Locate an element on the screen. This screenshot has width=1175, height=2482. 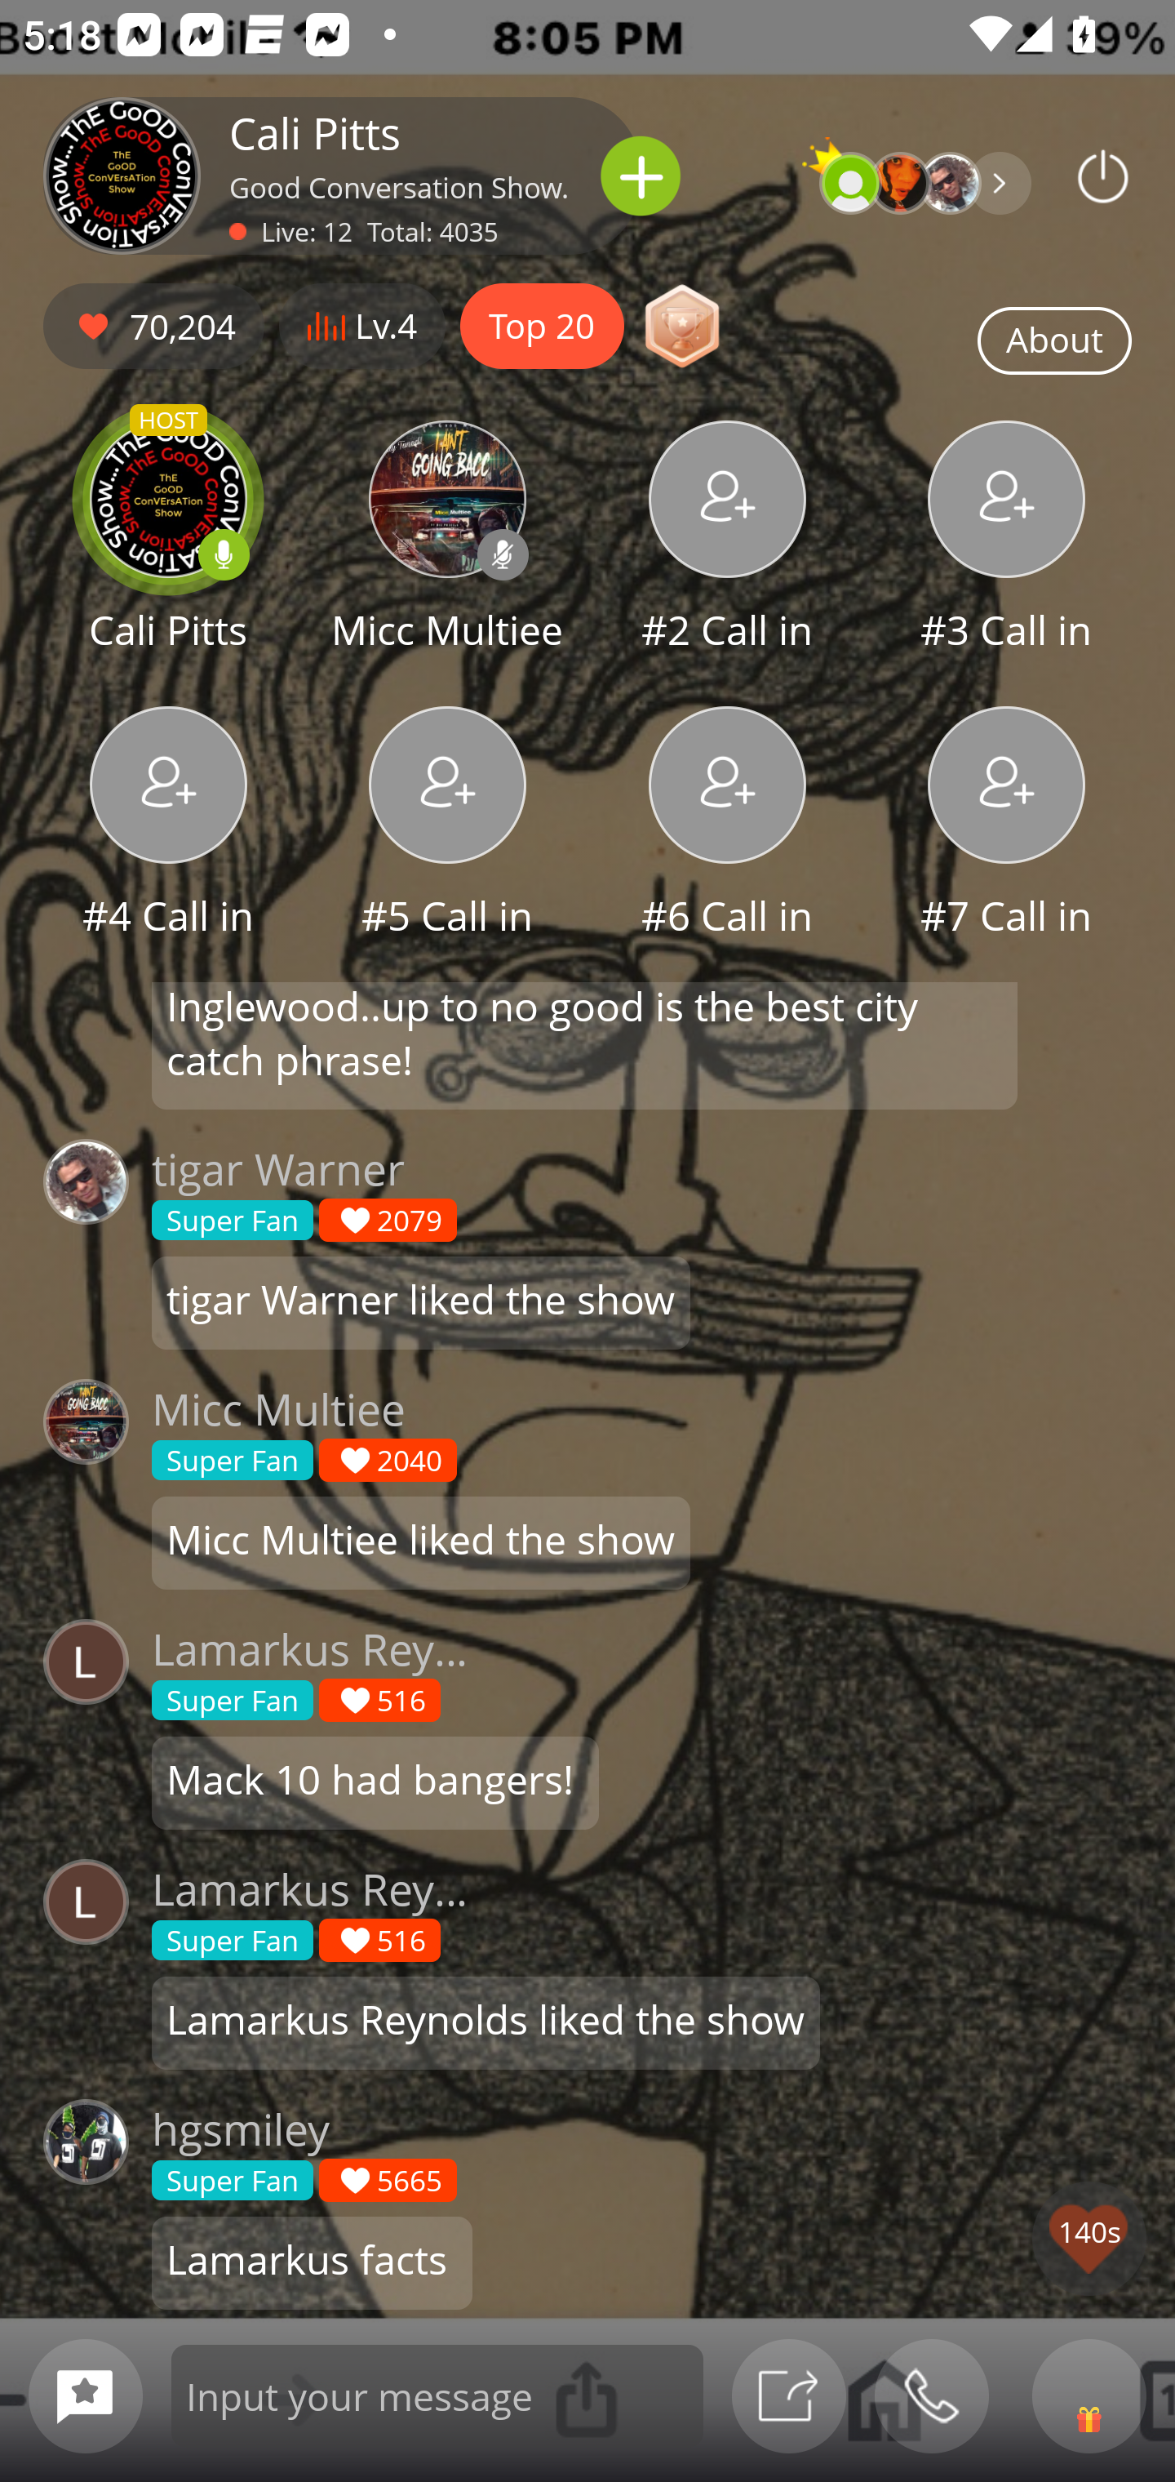
#5 Call in is located at coordinates (447, 825).